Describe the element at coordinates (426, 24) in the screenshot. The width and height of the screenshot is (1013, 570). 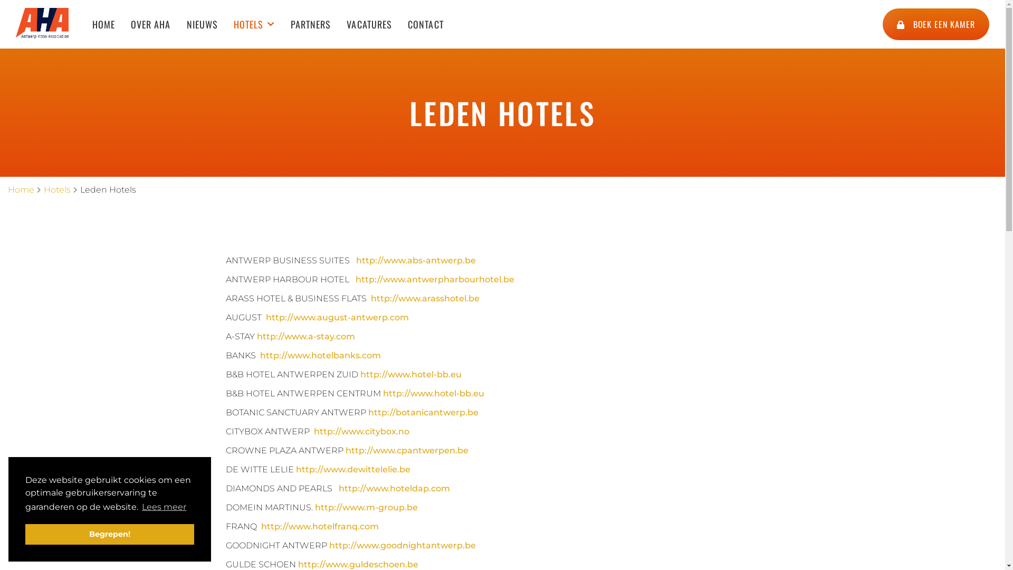
I see `CONTACT` at that location.